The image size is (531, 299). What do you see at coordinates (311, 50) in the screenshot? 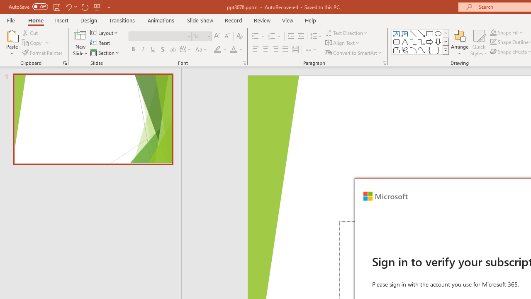
I see `Columns` at bounding box center [311, 50].